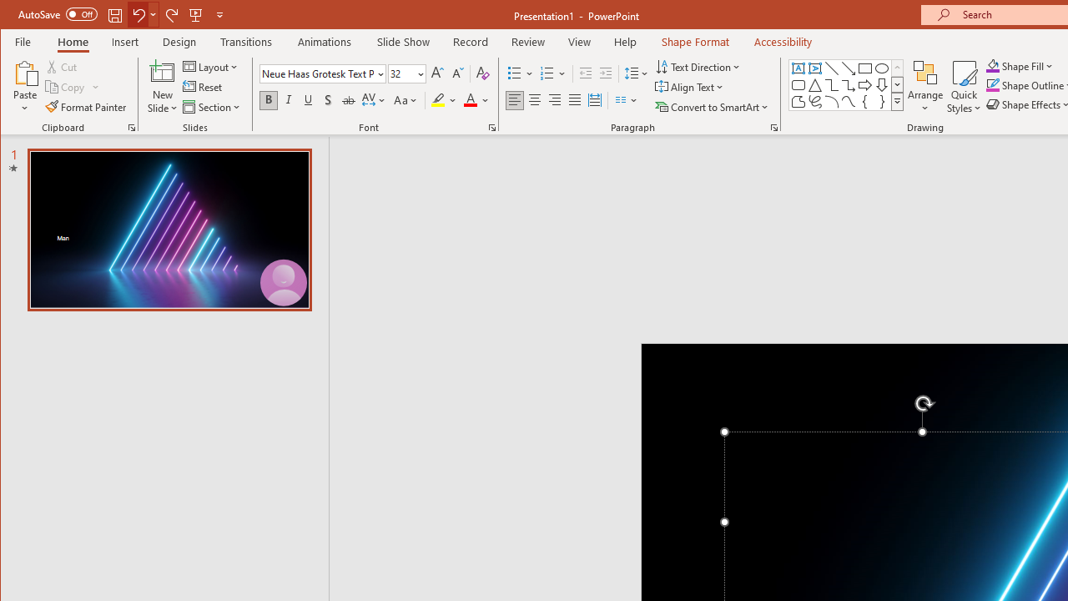 The height and width of the screenshot is (601, 1068). I want to click on Arrange, so click(924, 87).